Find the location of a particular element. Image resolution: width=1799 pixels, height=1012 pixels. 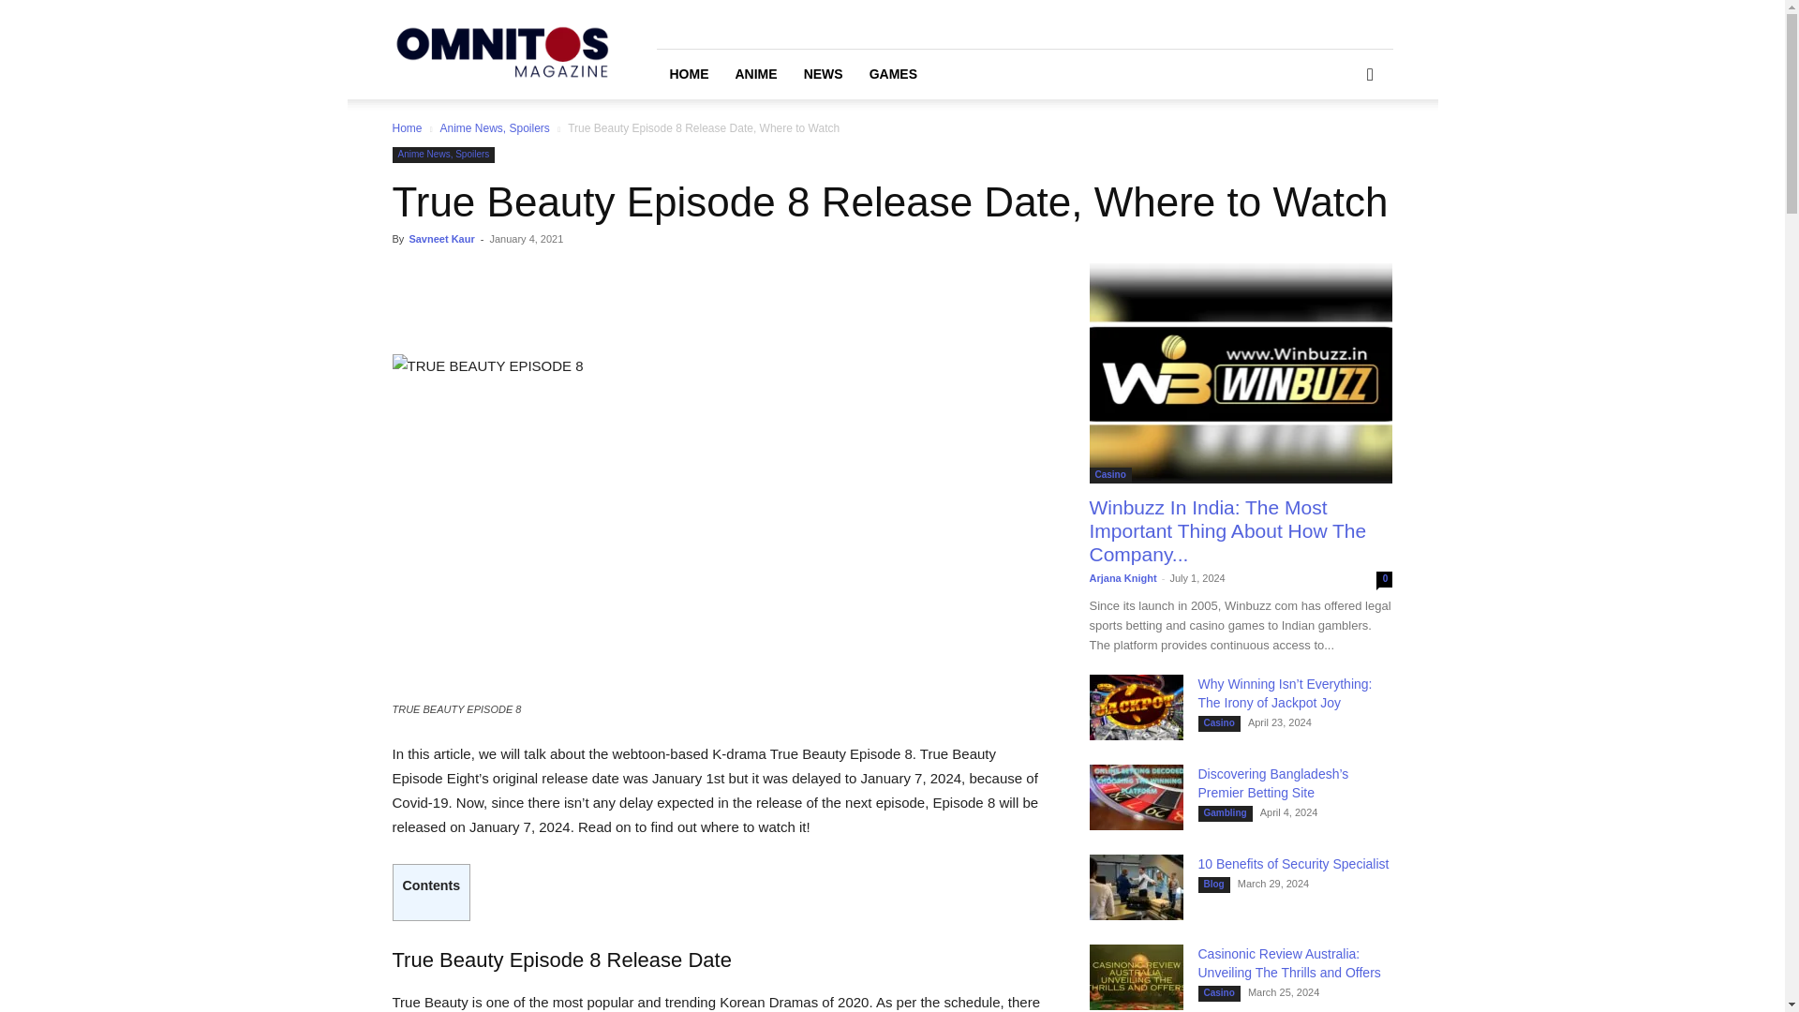

ANIME is located at coordinates (755, 73).